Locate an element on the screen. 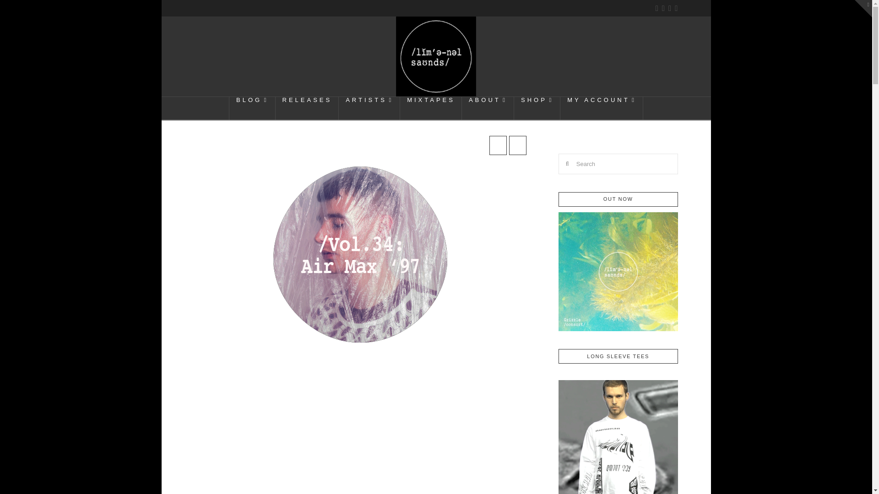  SHOP is located at coordinates (537, 108).